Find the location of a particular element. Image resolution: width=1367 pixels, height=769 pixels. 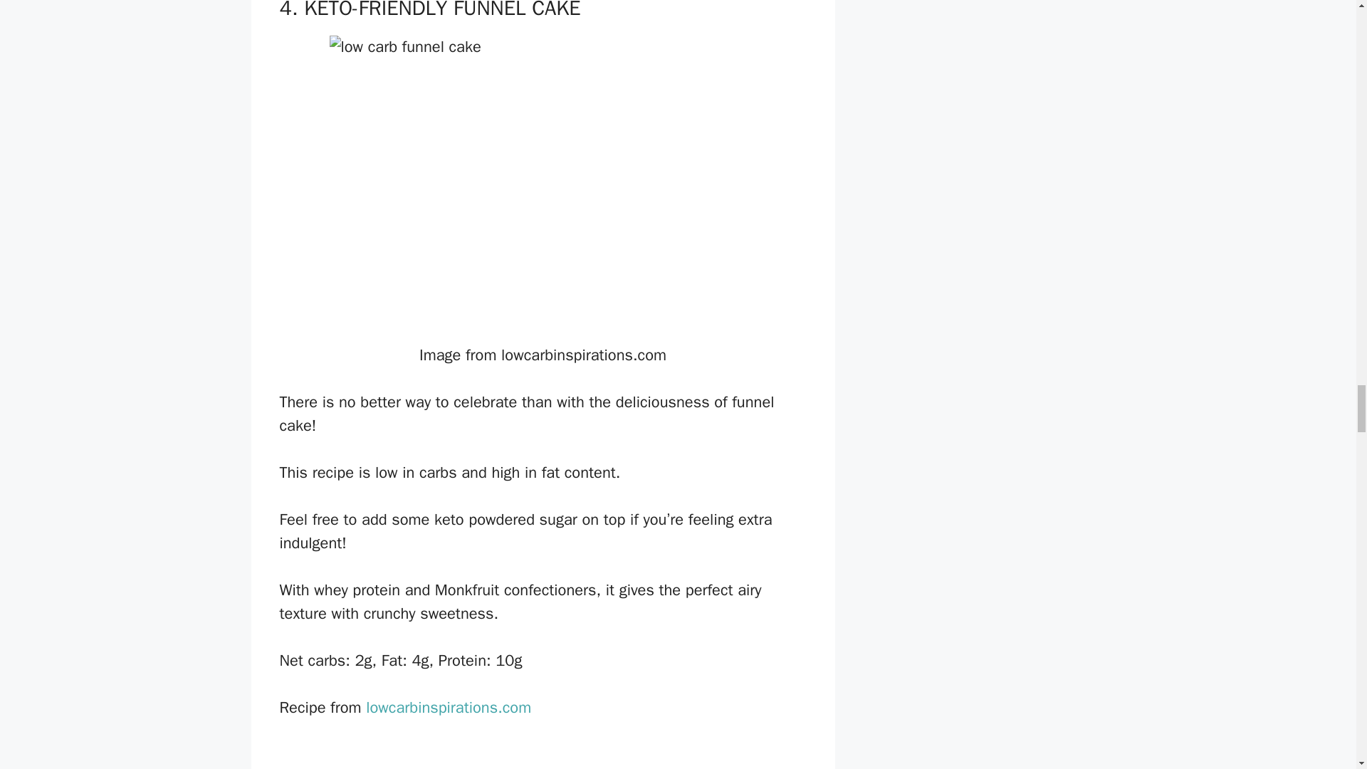

lowcarbinspirations.com is located at coordinates (446, 707).